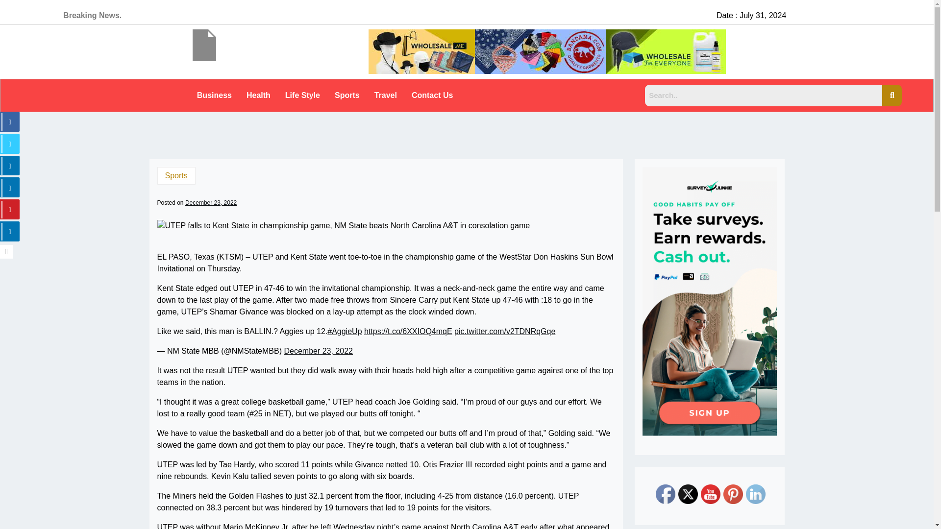 The width and height of the screenshot is (941, 529). What do you see at coordinates (756, 494) in the screenshot?
I see `LinkedIn` at bounding box center [756, 494].